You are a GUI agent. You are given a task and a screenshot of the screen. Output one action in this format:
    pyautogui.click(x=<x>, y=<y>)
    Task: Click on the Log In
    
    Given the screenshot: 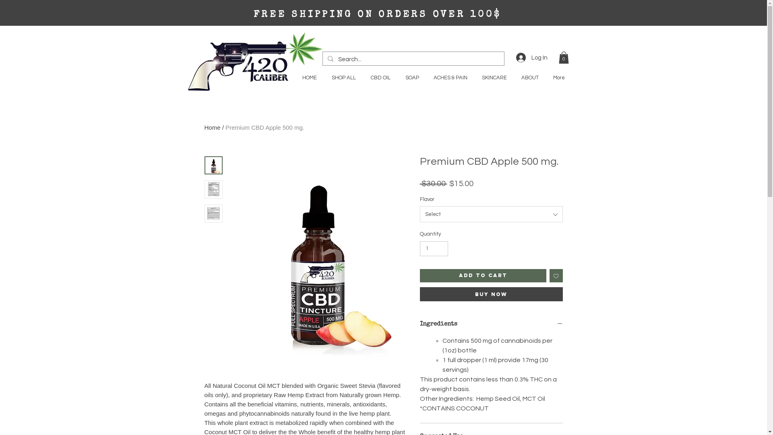 What is the action you would take?
    pyautogui.click(x=532, y=58)
    